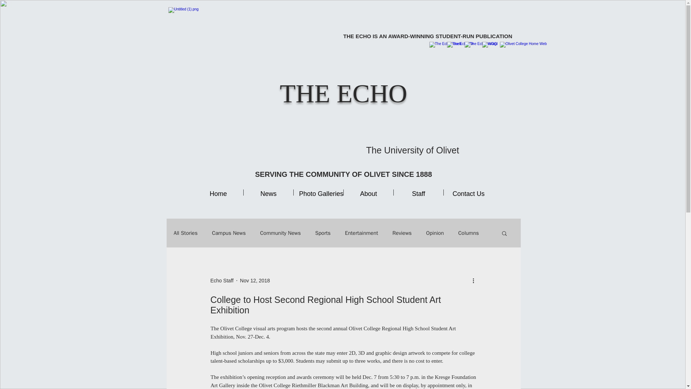 This screenshot has height=389, width=691. Describe the element at coordinates (361, 233) in the screenshot. I see `Entertainment` at that location.